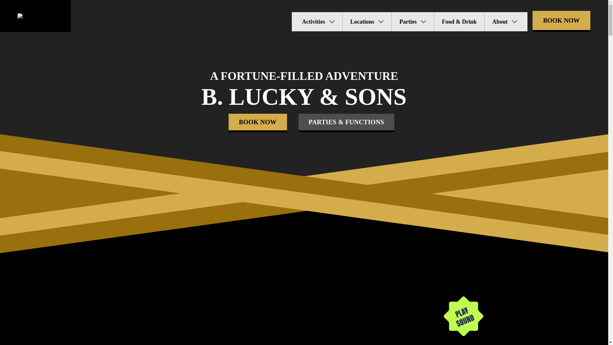  What do you see at coordinates (413, 22) in the screenshot?
I see `Parties` at bounding box center [413, 22].